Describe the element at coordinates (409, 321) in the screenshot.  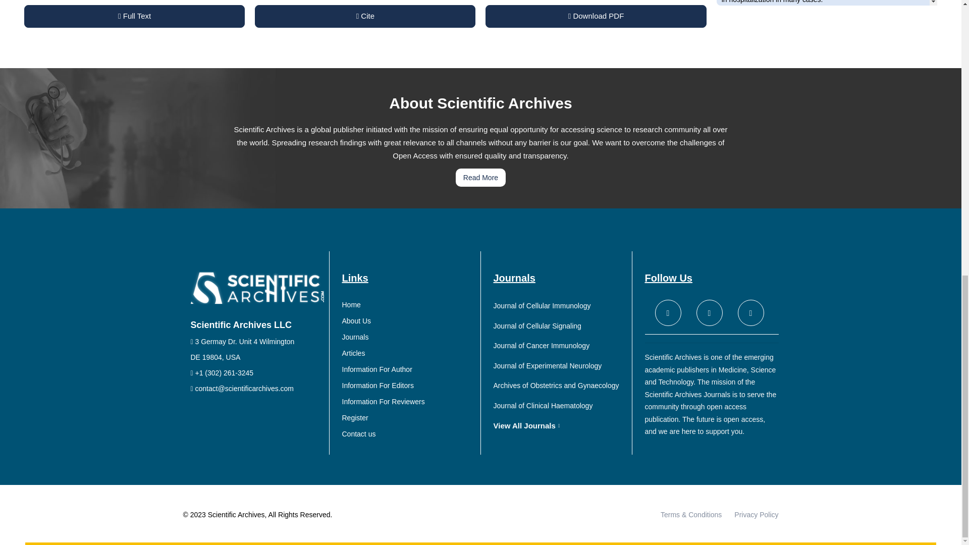
I see `About Us` at that location.